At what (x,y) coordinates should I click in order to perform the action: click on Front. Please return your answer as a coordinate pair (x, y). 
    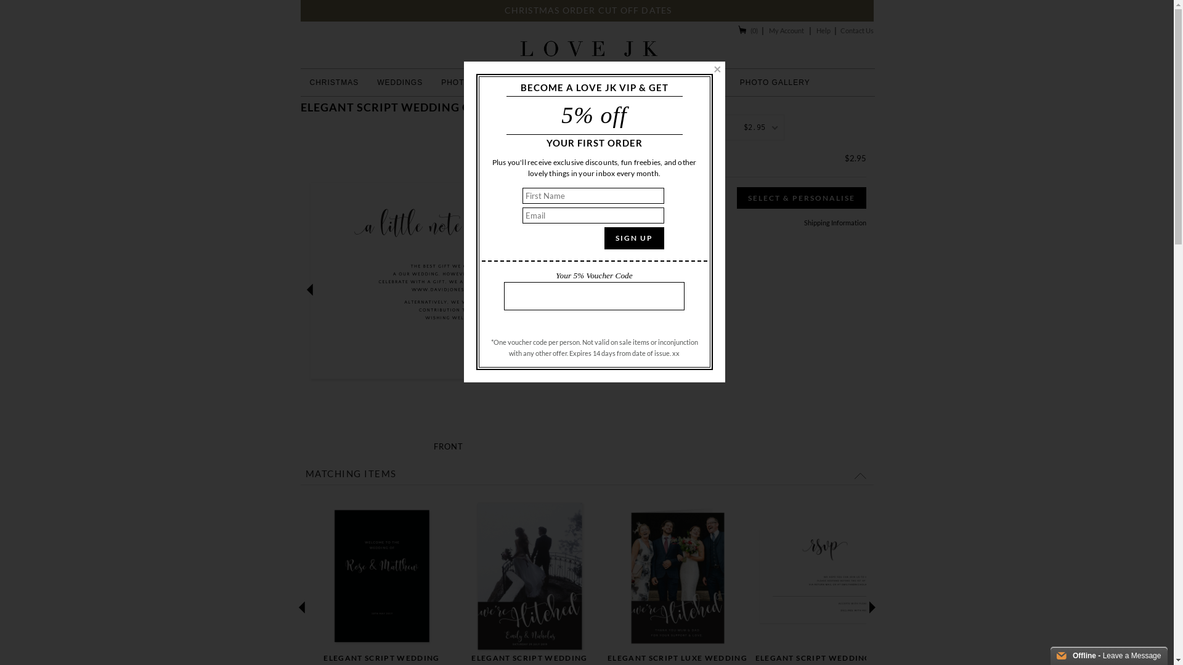
    Looking at the image, I should click on (529, 576).